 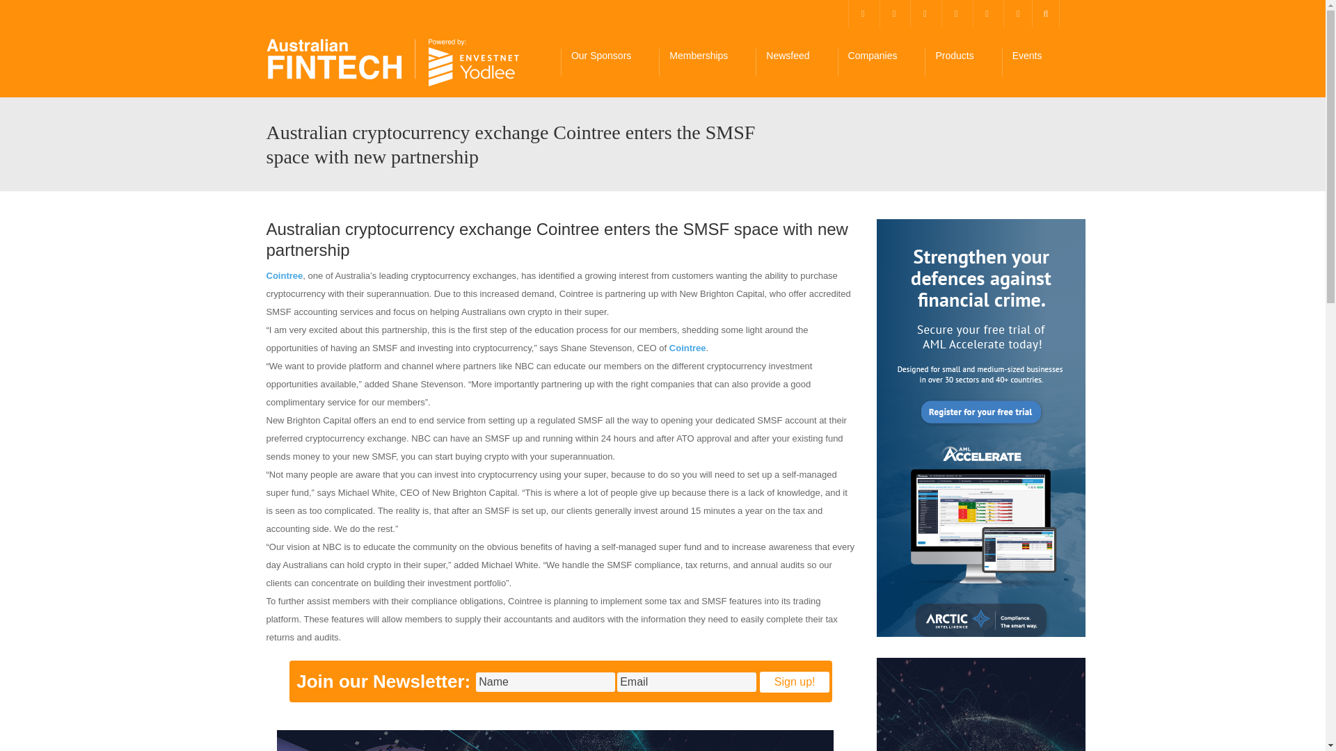 What do you see at coordinates (610, 63) in the screenshot?
I see `Our Sponsors` at bounding box center [610, 63].